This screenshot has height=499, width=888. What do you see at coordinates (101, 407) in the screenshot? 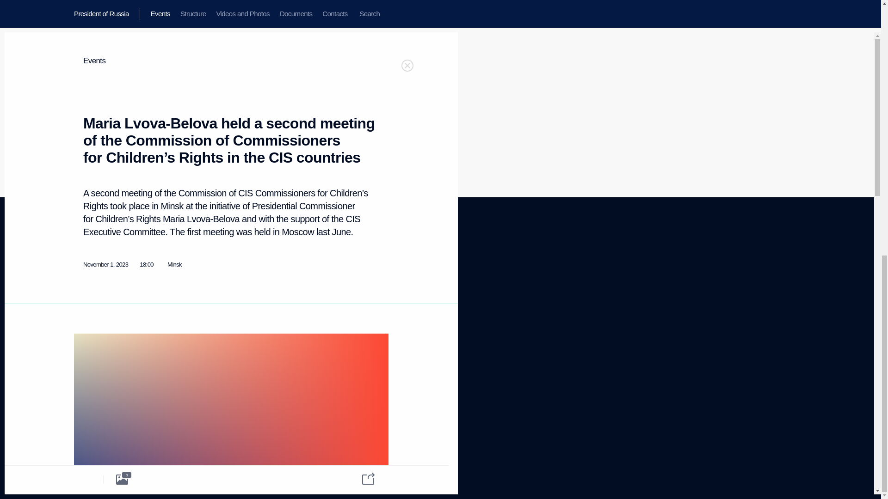
I see `Version for People with Disabilities` at bounding box center [101, 407].